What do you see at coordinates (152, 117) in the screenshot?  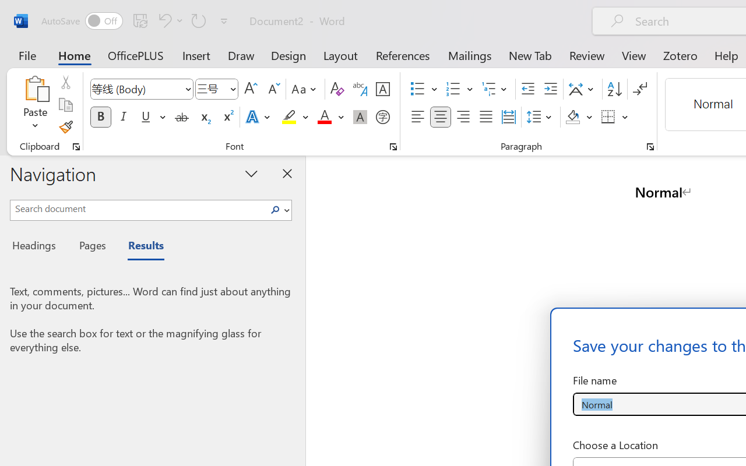 I see `Underline` at bounding box center [152, 117].